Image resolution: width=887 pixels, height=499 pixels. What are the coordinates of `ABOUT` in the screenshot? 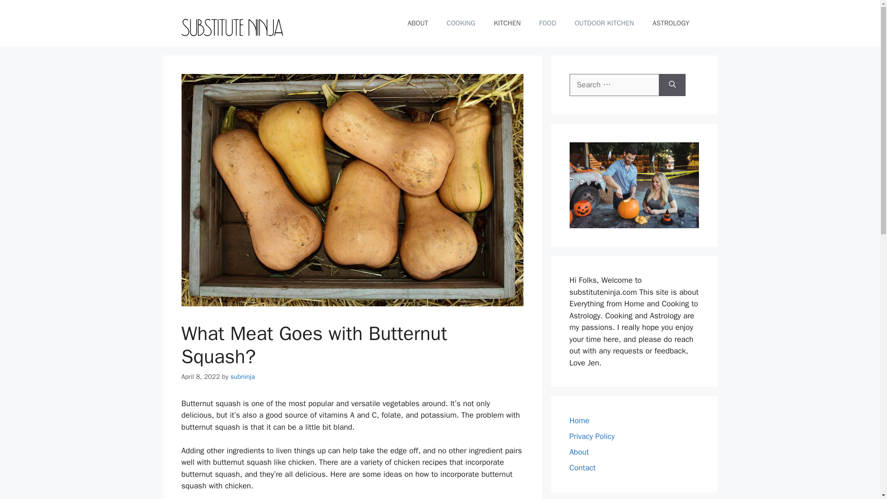 It's located at (418, 23).